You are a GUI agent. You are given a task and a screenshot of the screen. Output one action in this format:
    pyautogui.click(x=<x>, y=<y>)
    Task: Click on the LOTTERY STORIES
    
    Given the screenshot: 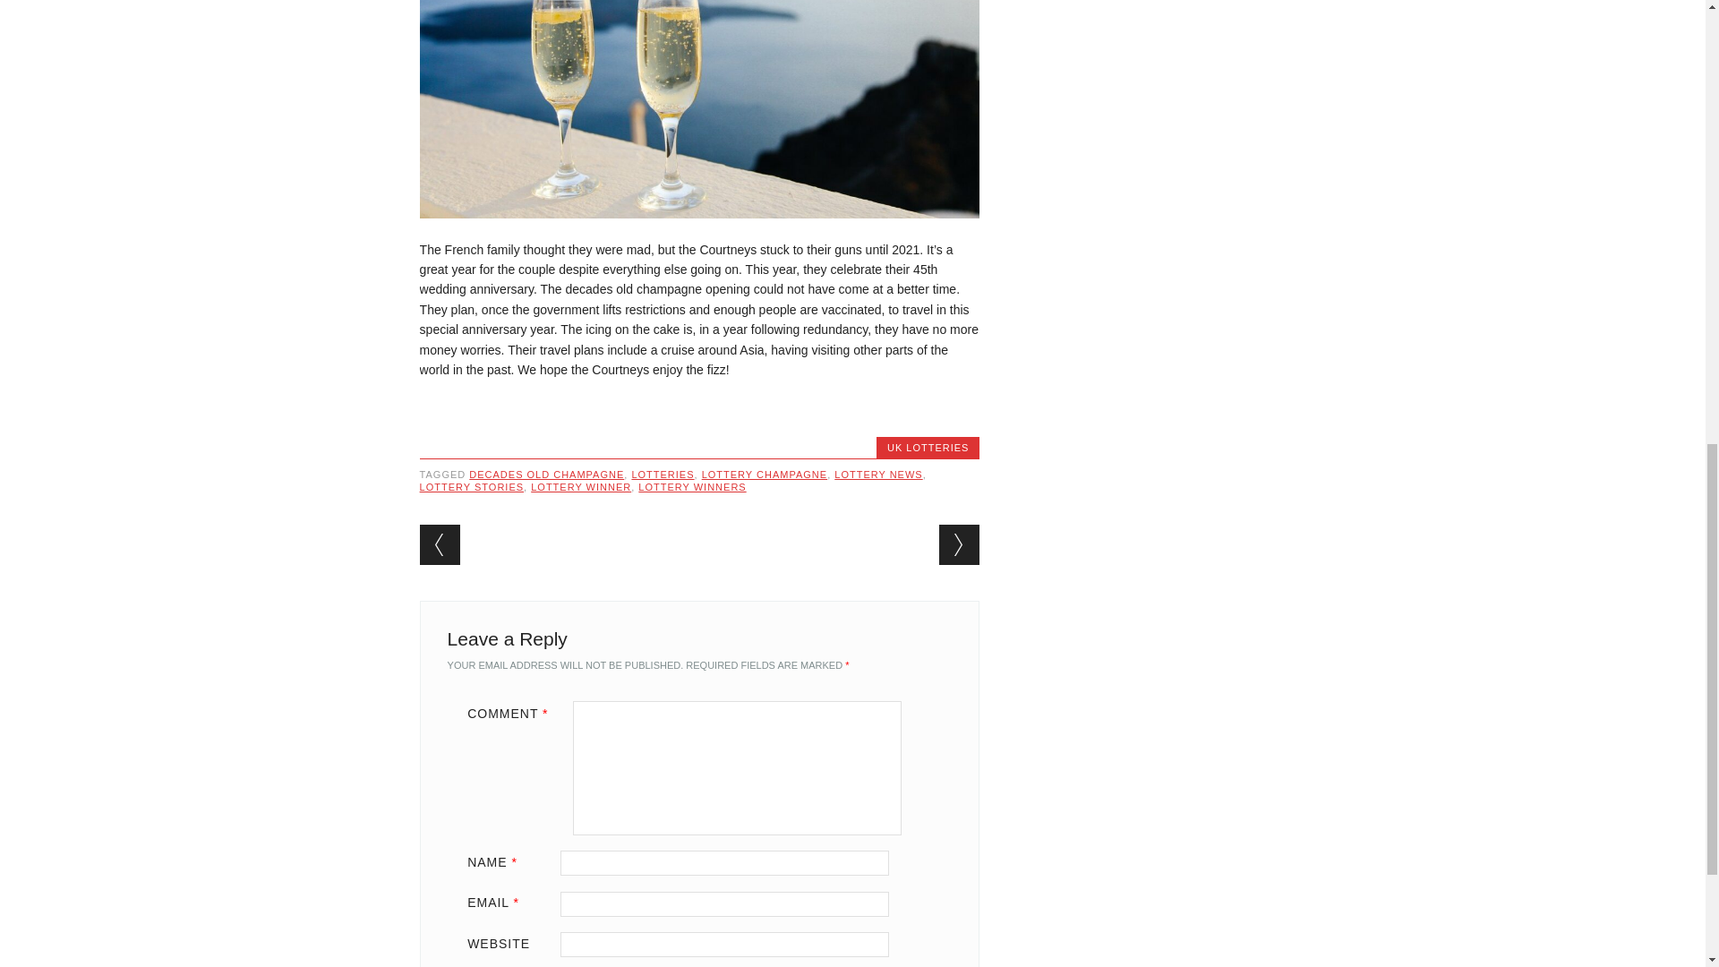 What is the action you would take?
    pyautogui.click(x=471, y=486)
    